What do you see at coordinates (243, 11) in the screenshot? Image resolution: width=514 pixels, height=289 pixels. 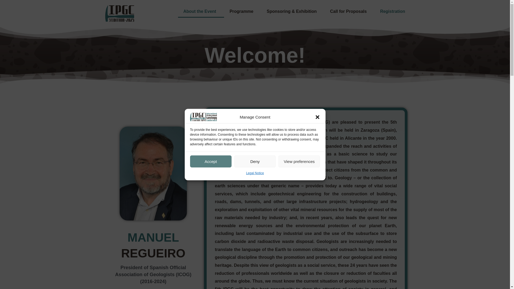 I see `Programme` at bounding box center [243, 11].